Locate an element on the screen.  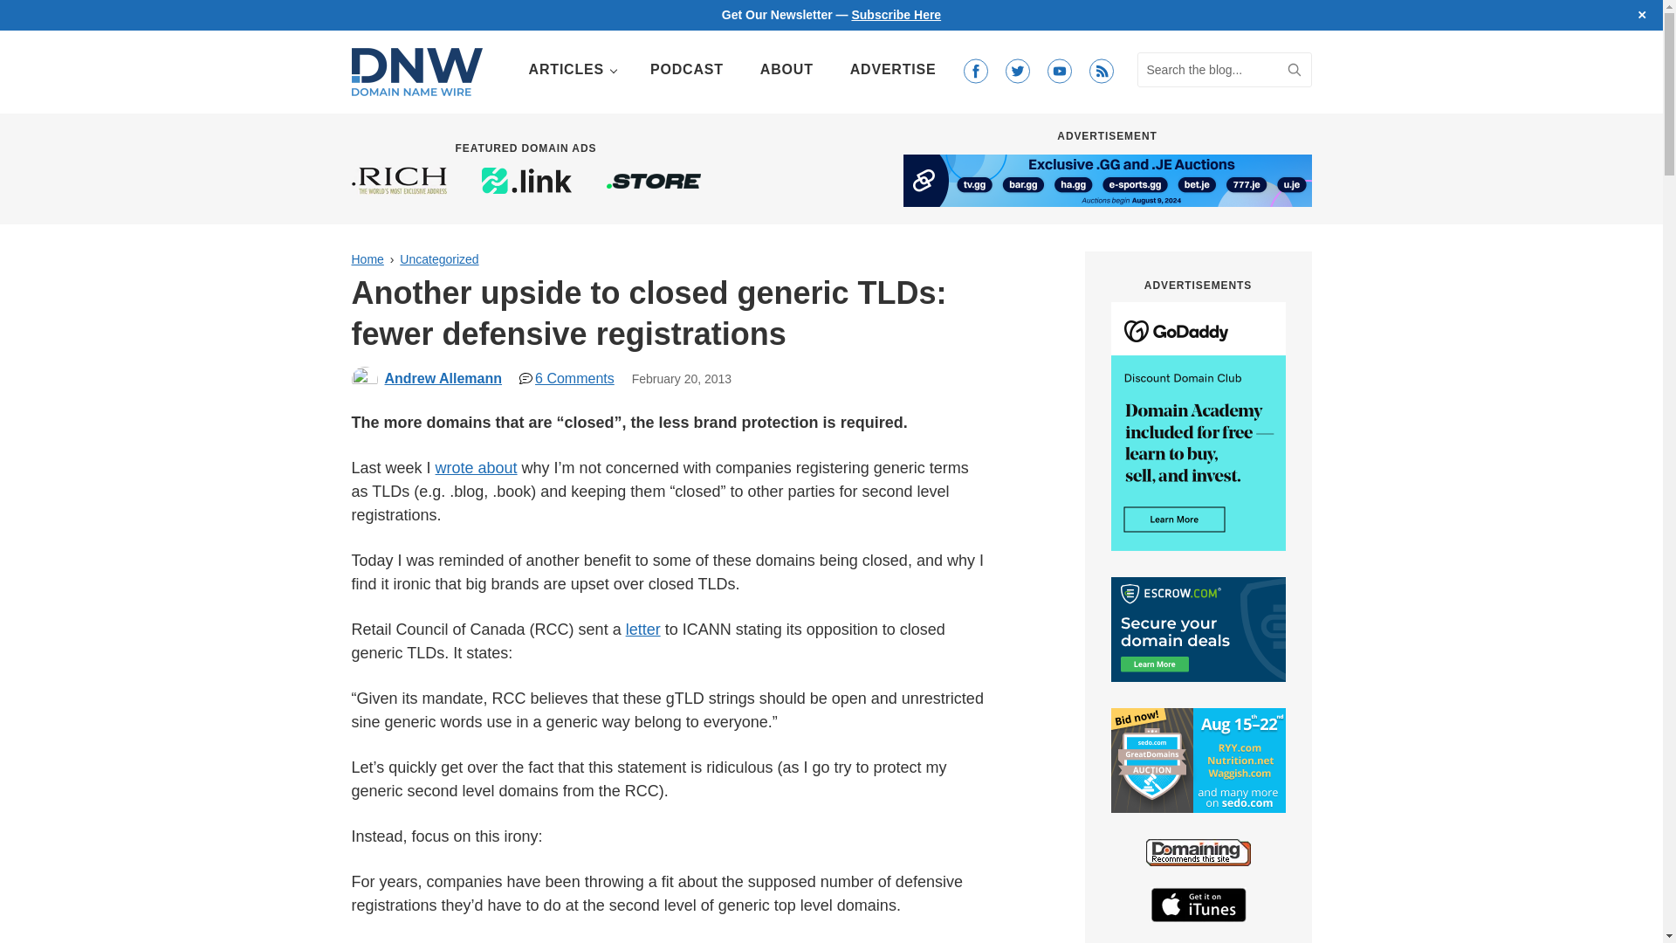
6 Comments is located at coordinates (567, 378).